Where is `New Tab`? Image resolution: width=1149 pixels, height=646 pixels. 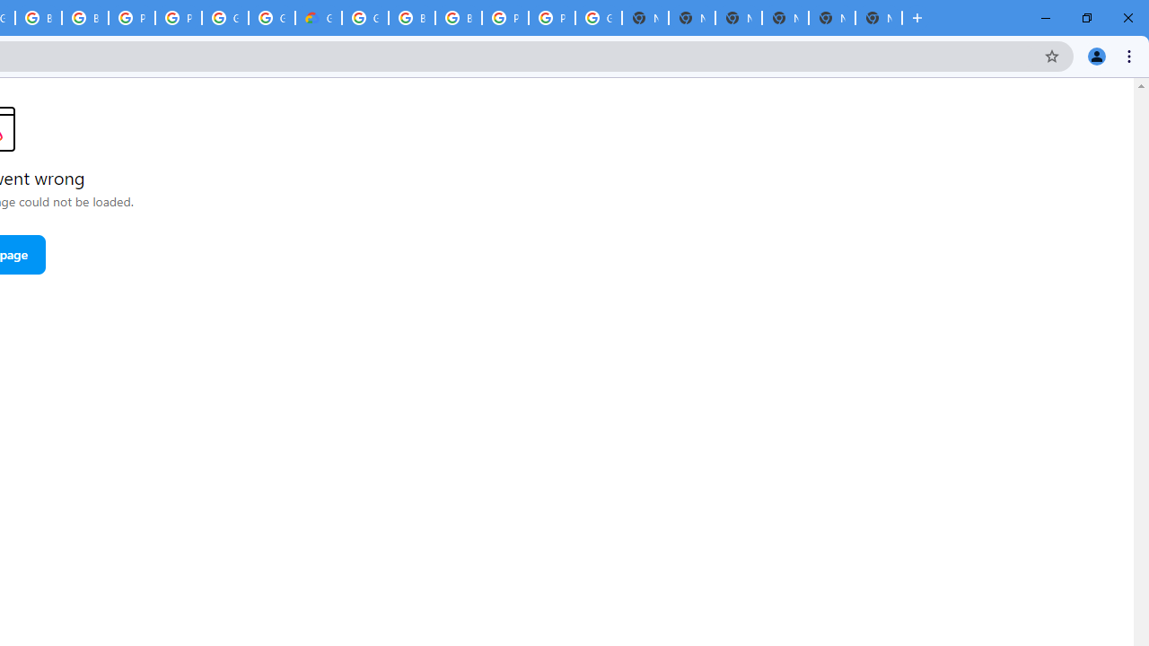
New Tab is located at coordinates (878, 18).